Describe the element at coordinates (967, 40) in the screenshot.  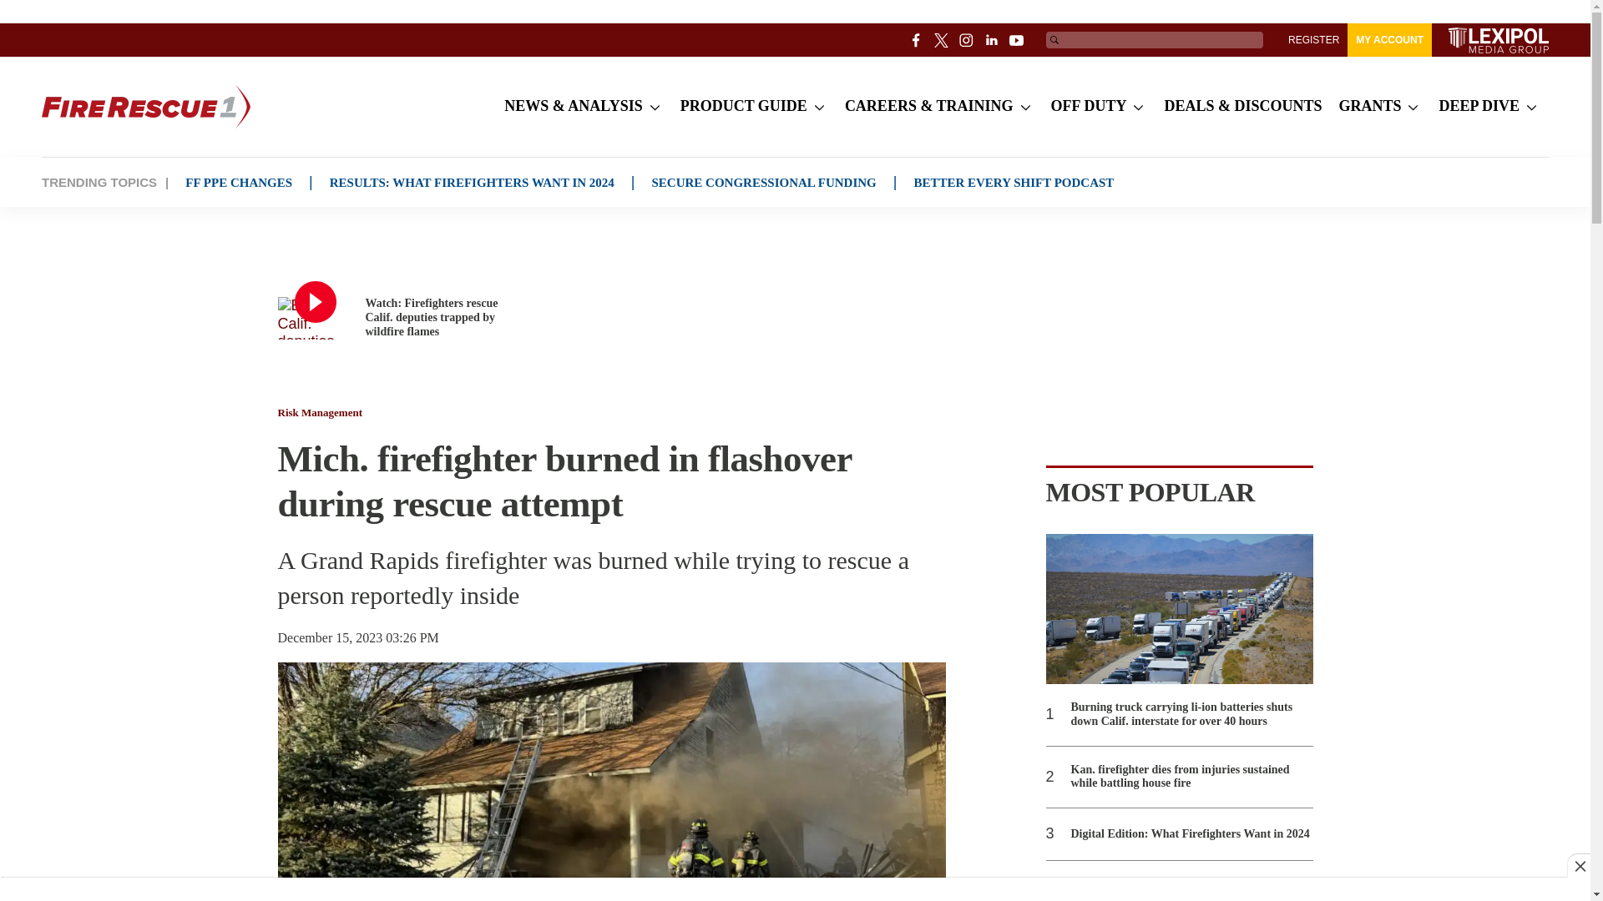
I see `instagram` at that location.